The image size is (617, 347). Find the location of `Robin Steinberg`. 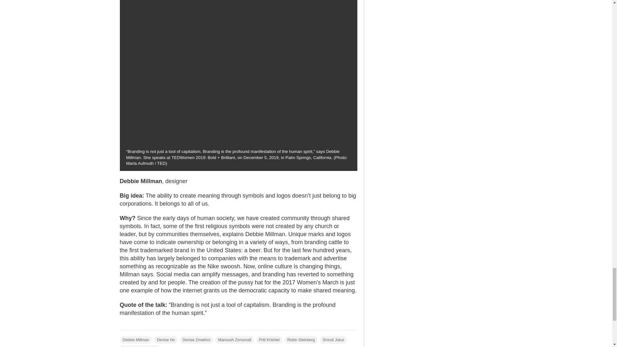

Robin Steinberg is located at coordinates (301, 340).